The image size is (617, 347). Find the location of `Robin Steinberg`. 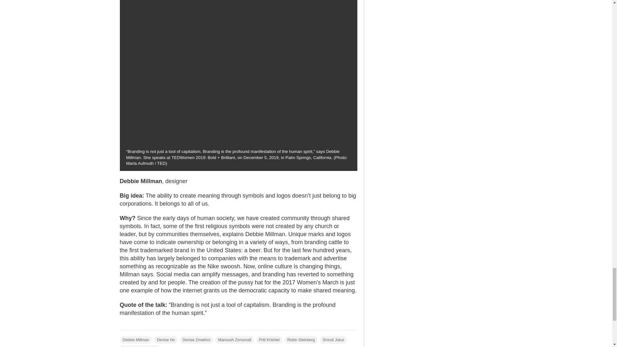

Robin Steinberg is located at coordinates (301, 340).